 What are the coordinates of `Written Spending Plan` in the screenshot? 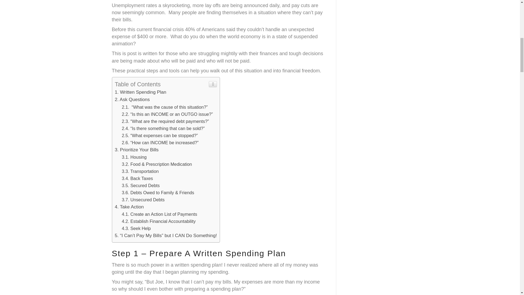 It's located at (140, 92).